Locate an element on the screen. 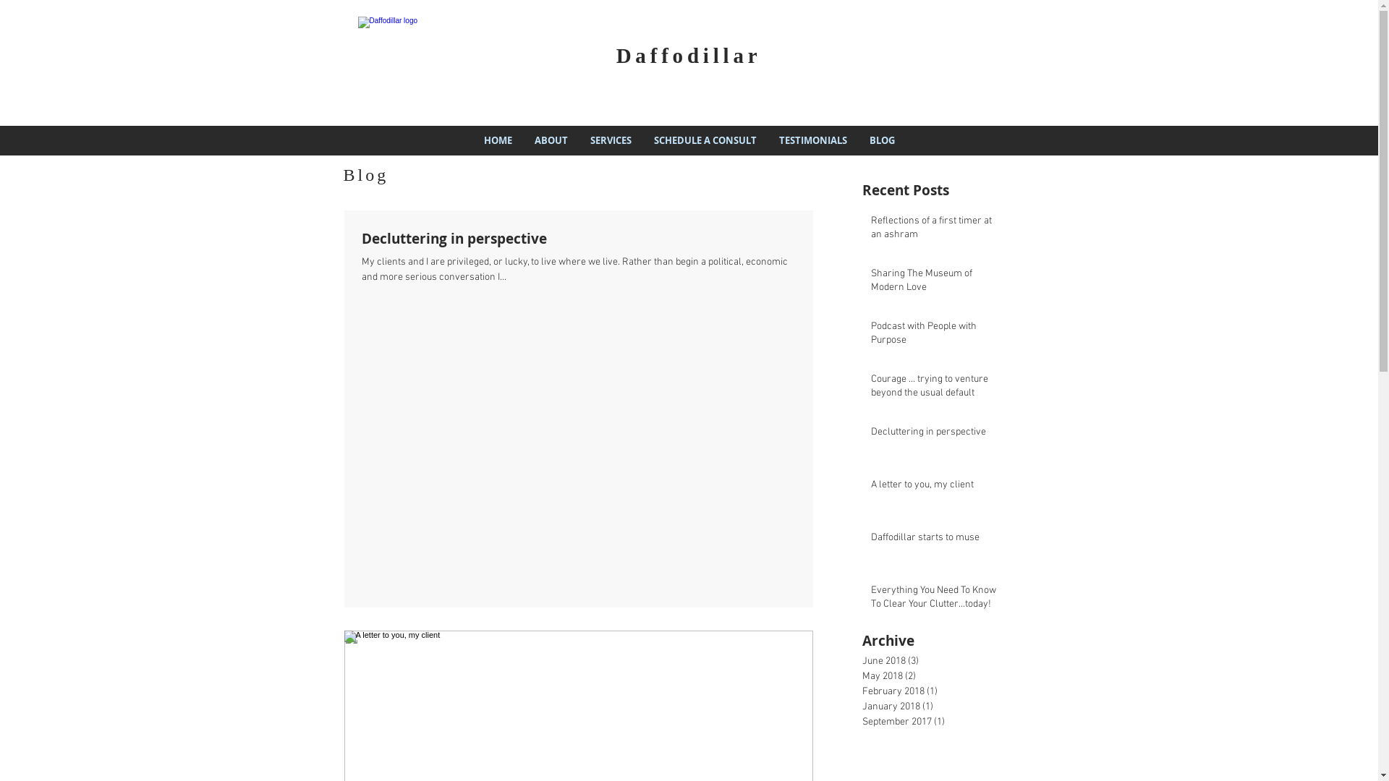 The width and height of the screenshot is (1389, 781). SERVICES is located at coordinates (611, 140).